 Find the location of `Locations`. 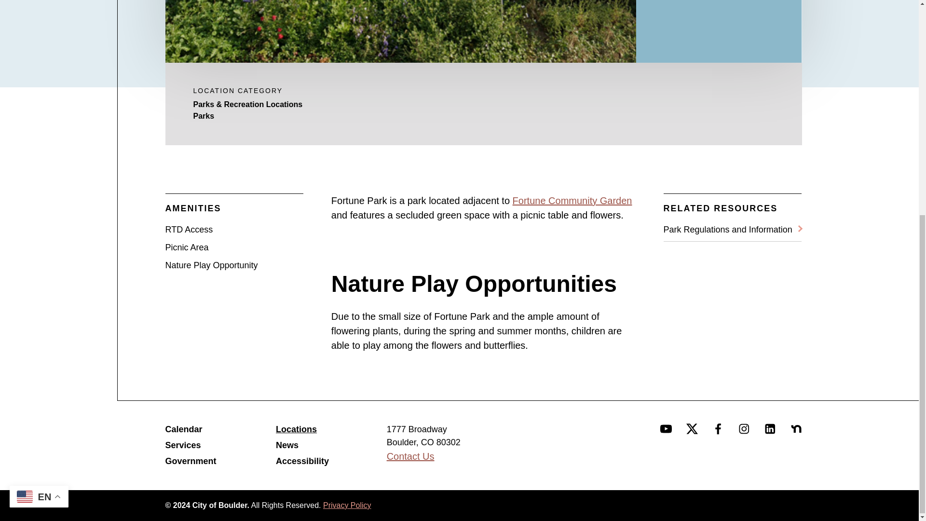

Locations is located at coordinates (331, 429).